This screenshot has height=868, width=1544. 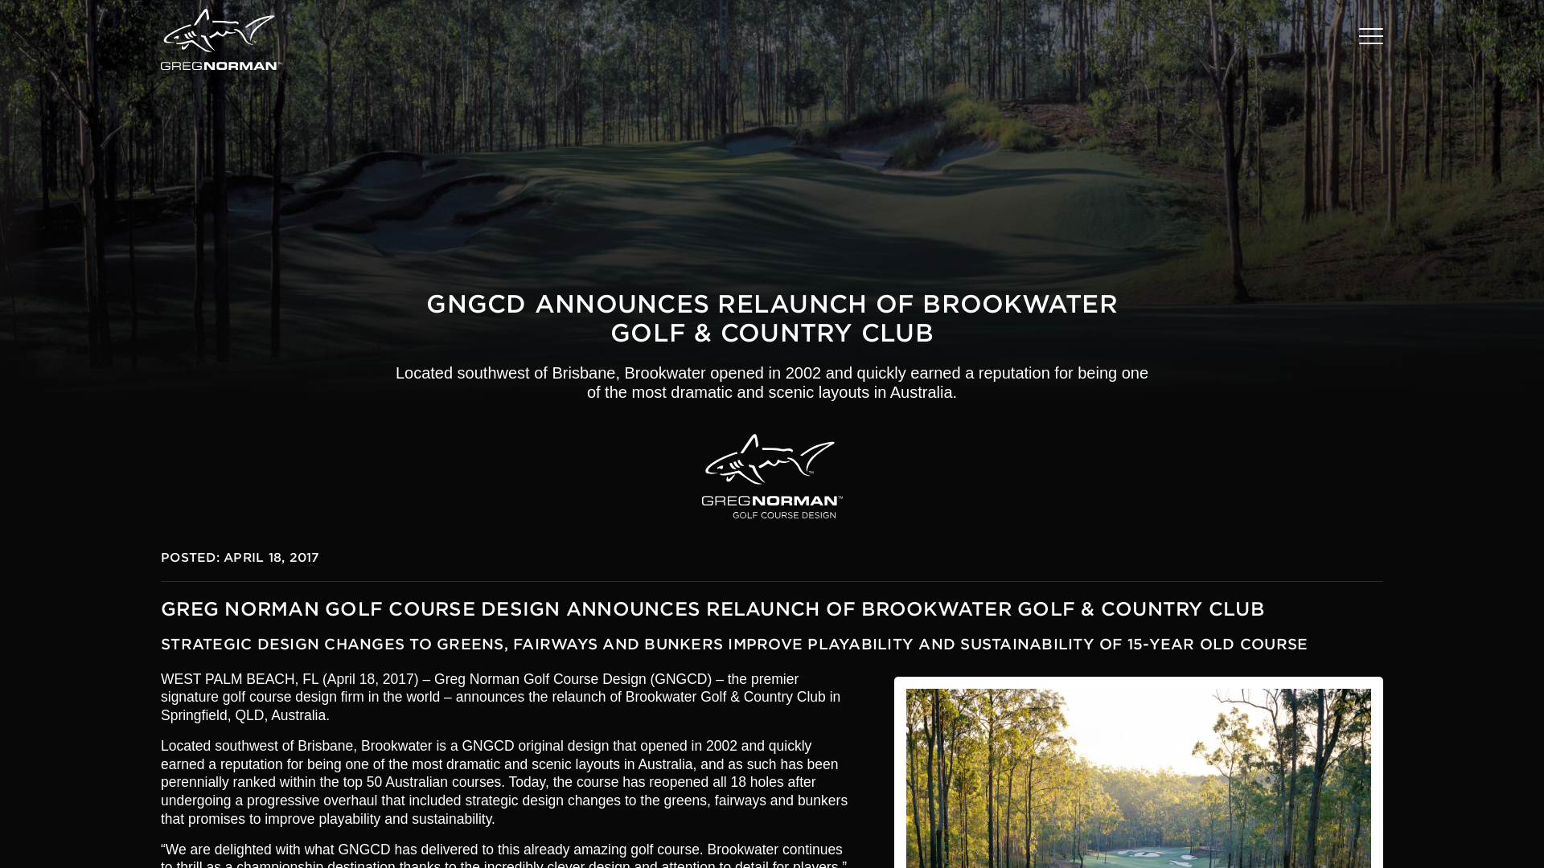 What do you see at coordinates (1139, 772) in the screenshot?
I see `Brookwater` at bounding box center [1139, 772].